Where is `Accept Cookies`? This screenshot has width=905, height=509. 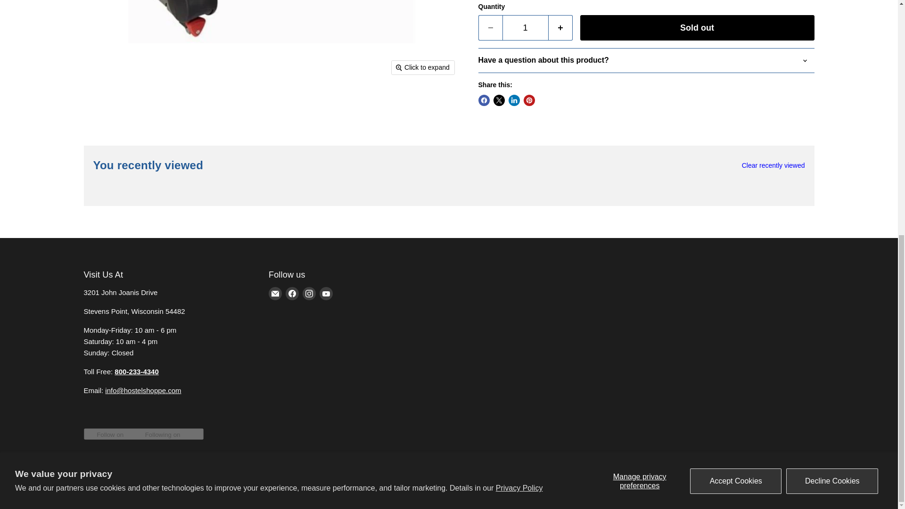 Accept Cookies is located at coordinates (735, 47).